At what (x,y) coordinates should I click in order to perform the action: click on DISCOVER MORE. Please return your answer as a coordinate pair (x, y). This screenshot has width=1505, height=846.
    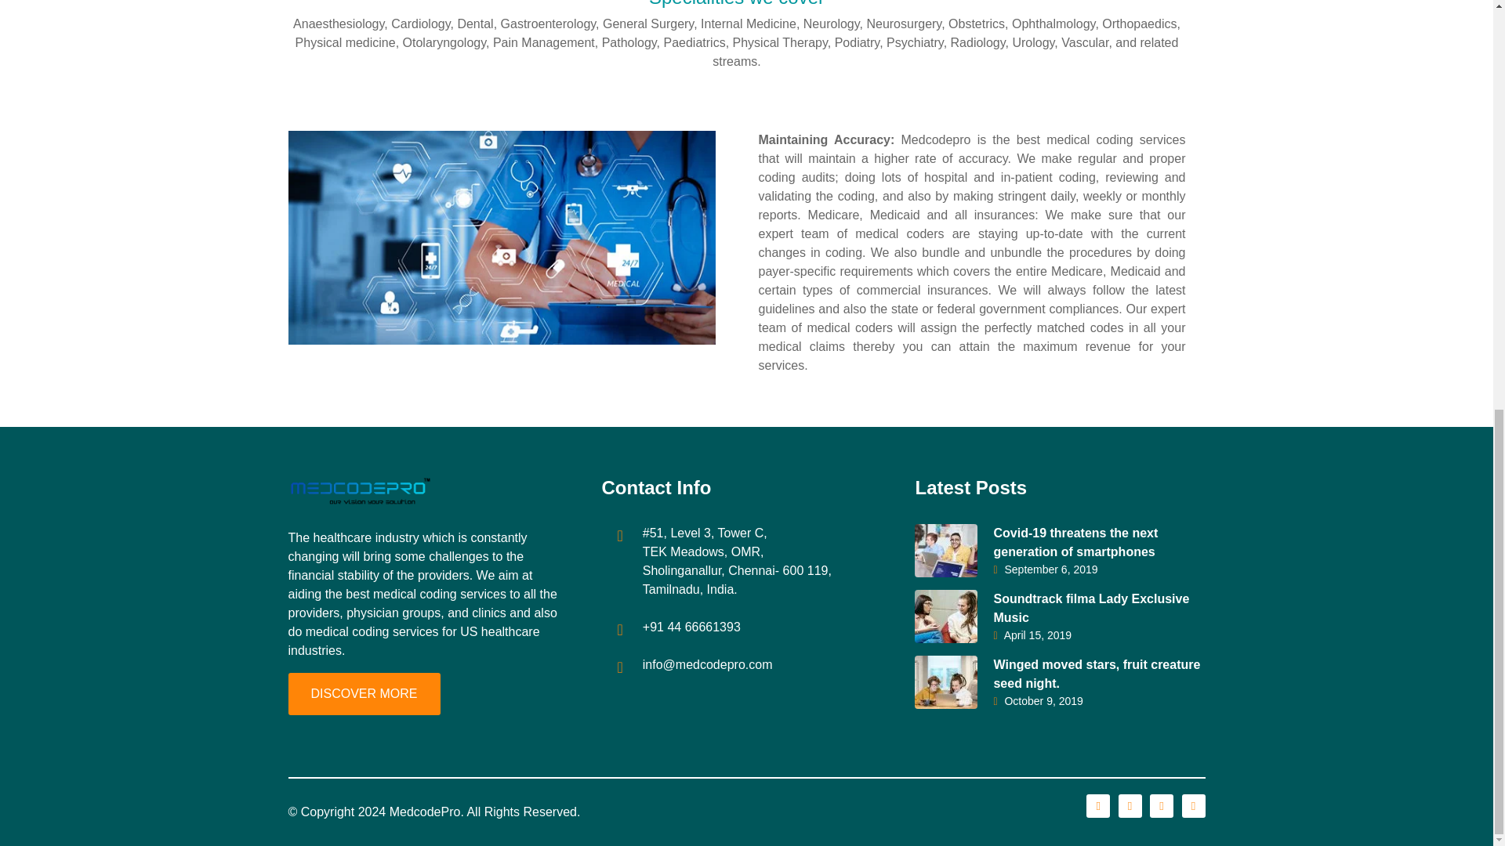
    Looking at the image, I should click on (364, 693).